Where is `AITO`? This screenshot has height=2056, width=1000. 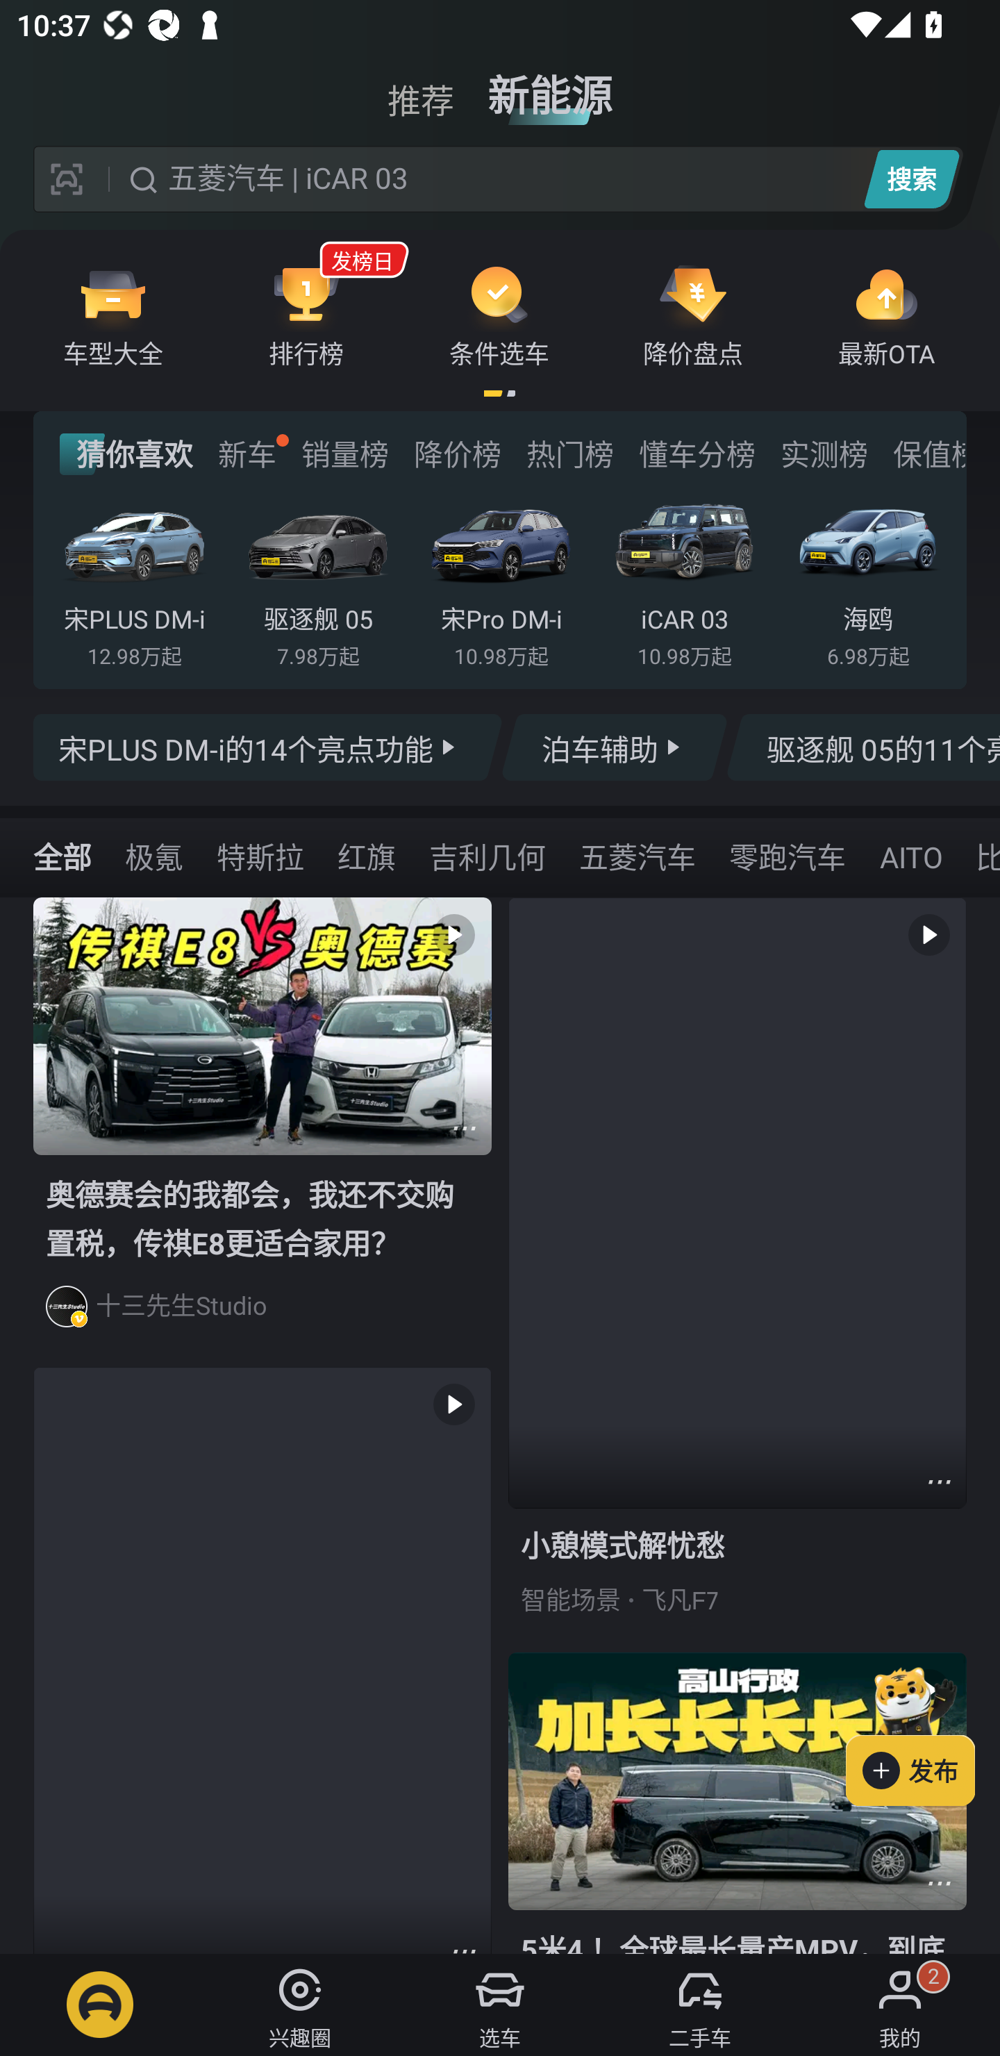 AITO is located at coordinates (910, 856).